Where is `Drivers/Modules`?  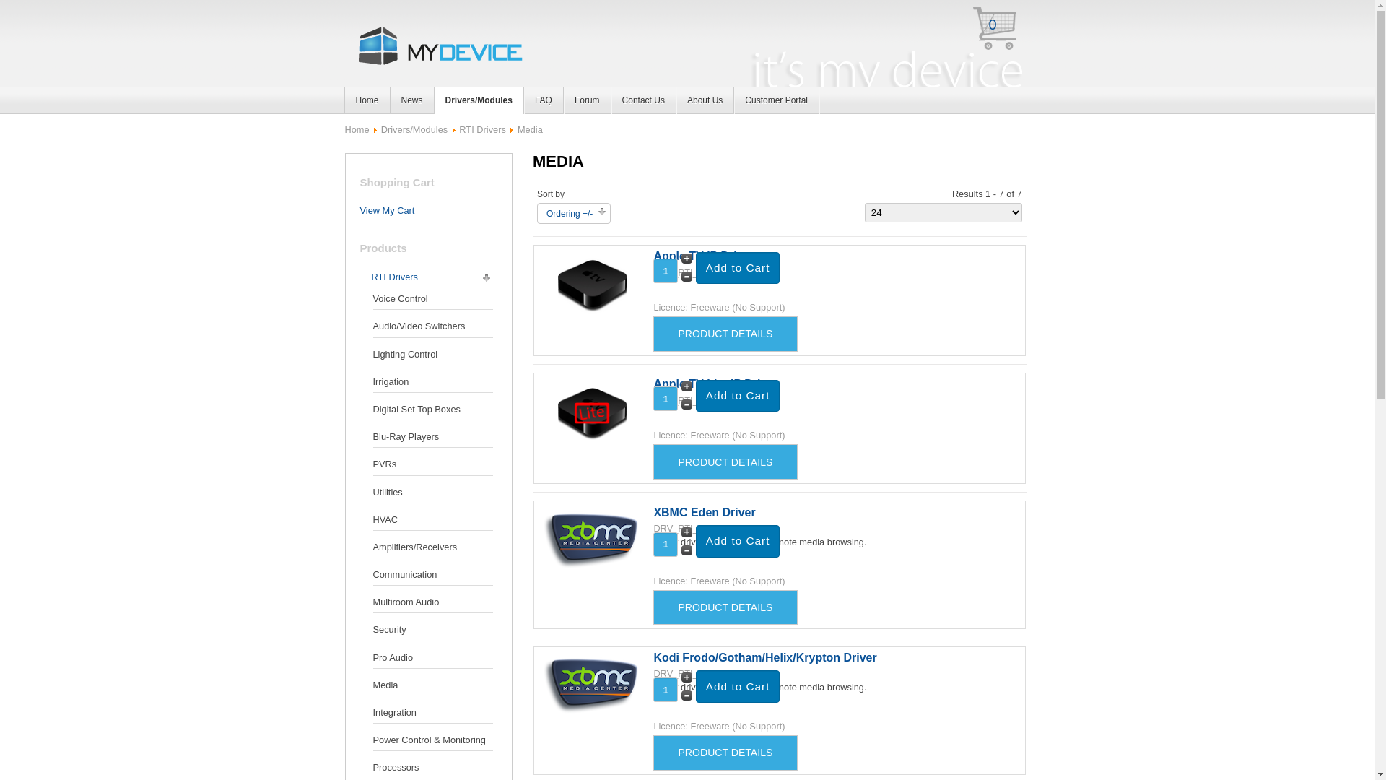
Drivers/Modules is located at coordinates (479, 101).